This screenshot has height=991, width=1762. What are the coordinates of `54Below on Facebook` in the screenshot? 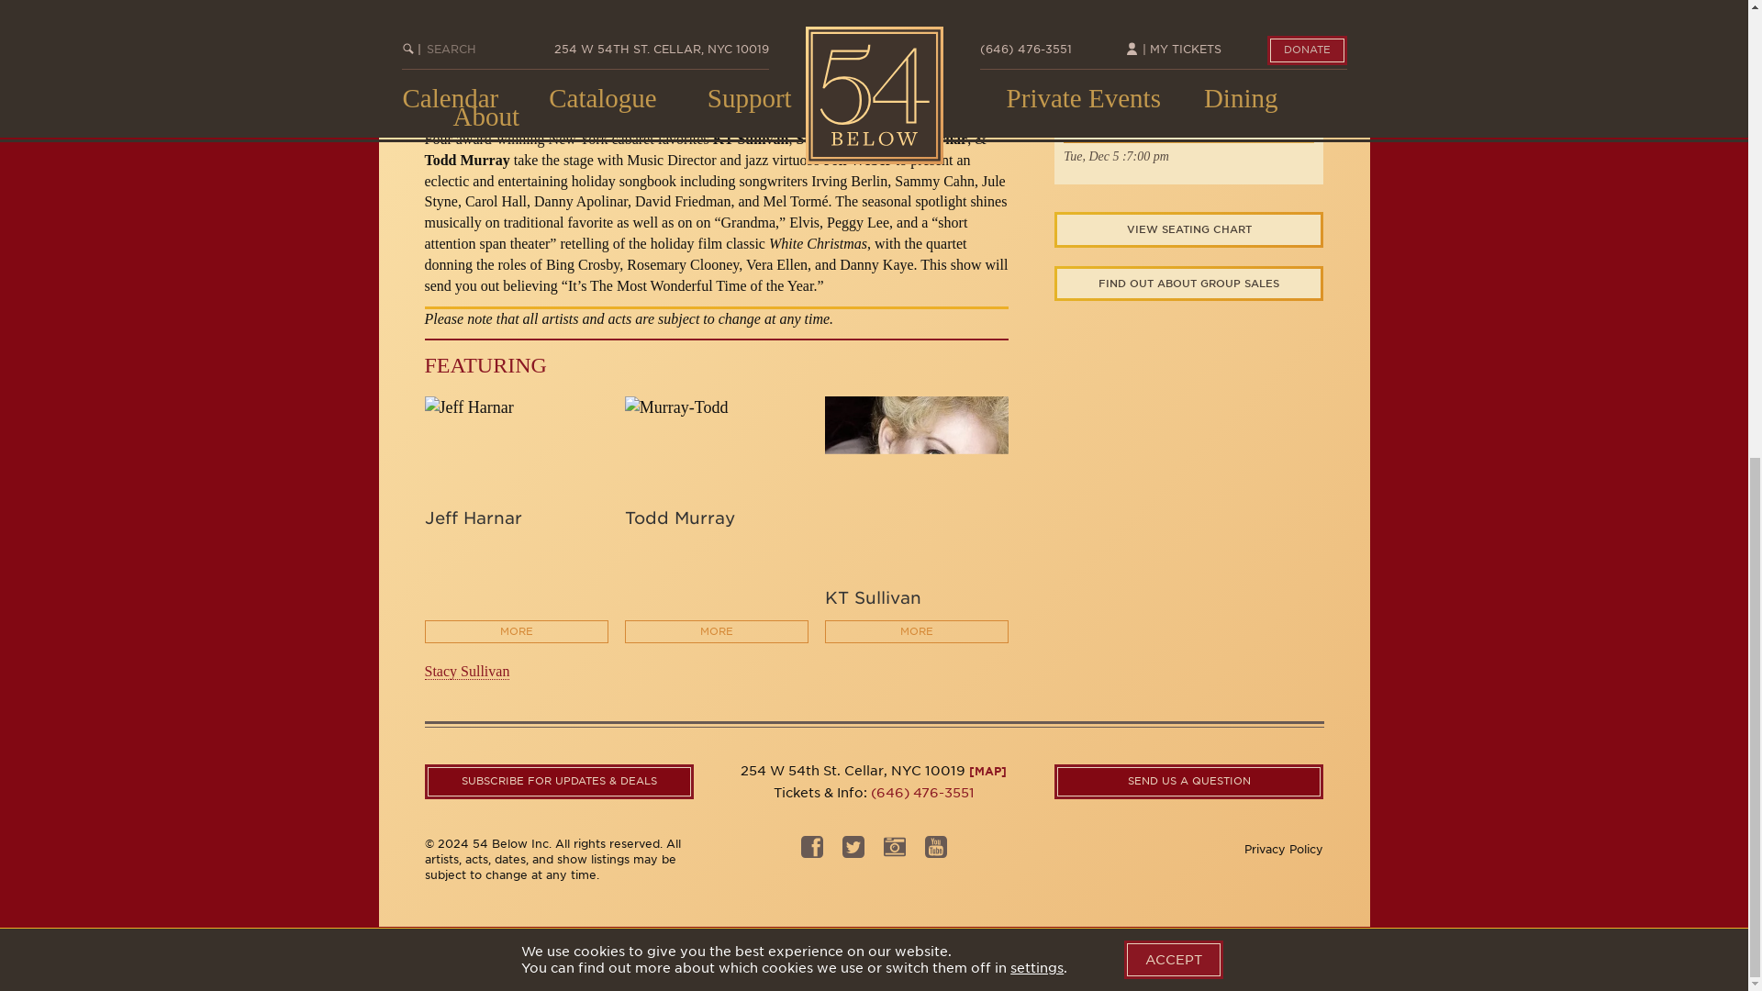 It's located at (811, 852).